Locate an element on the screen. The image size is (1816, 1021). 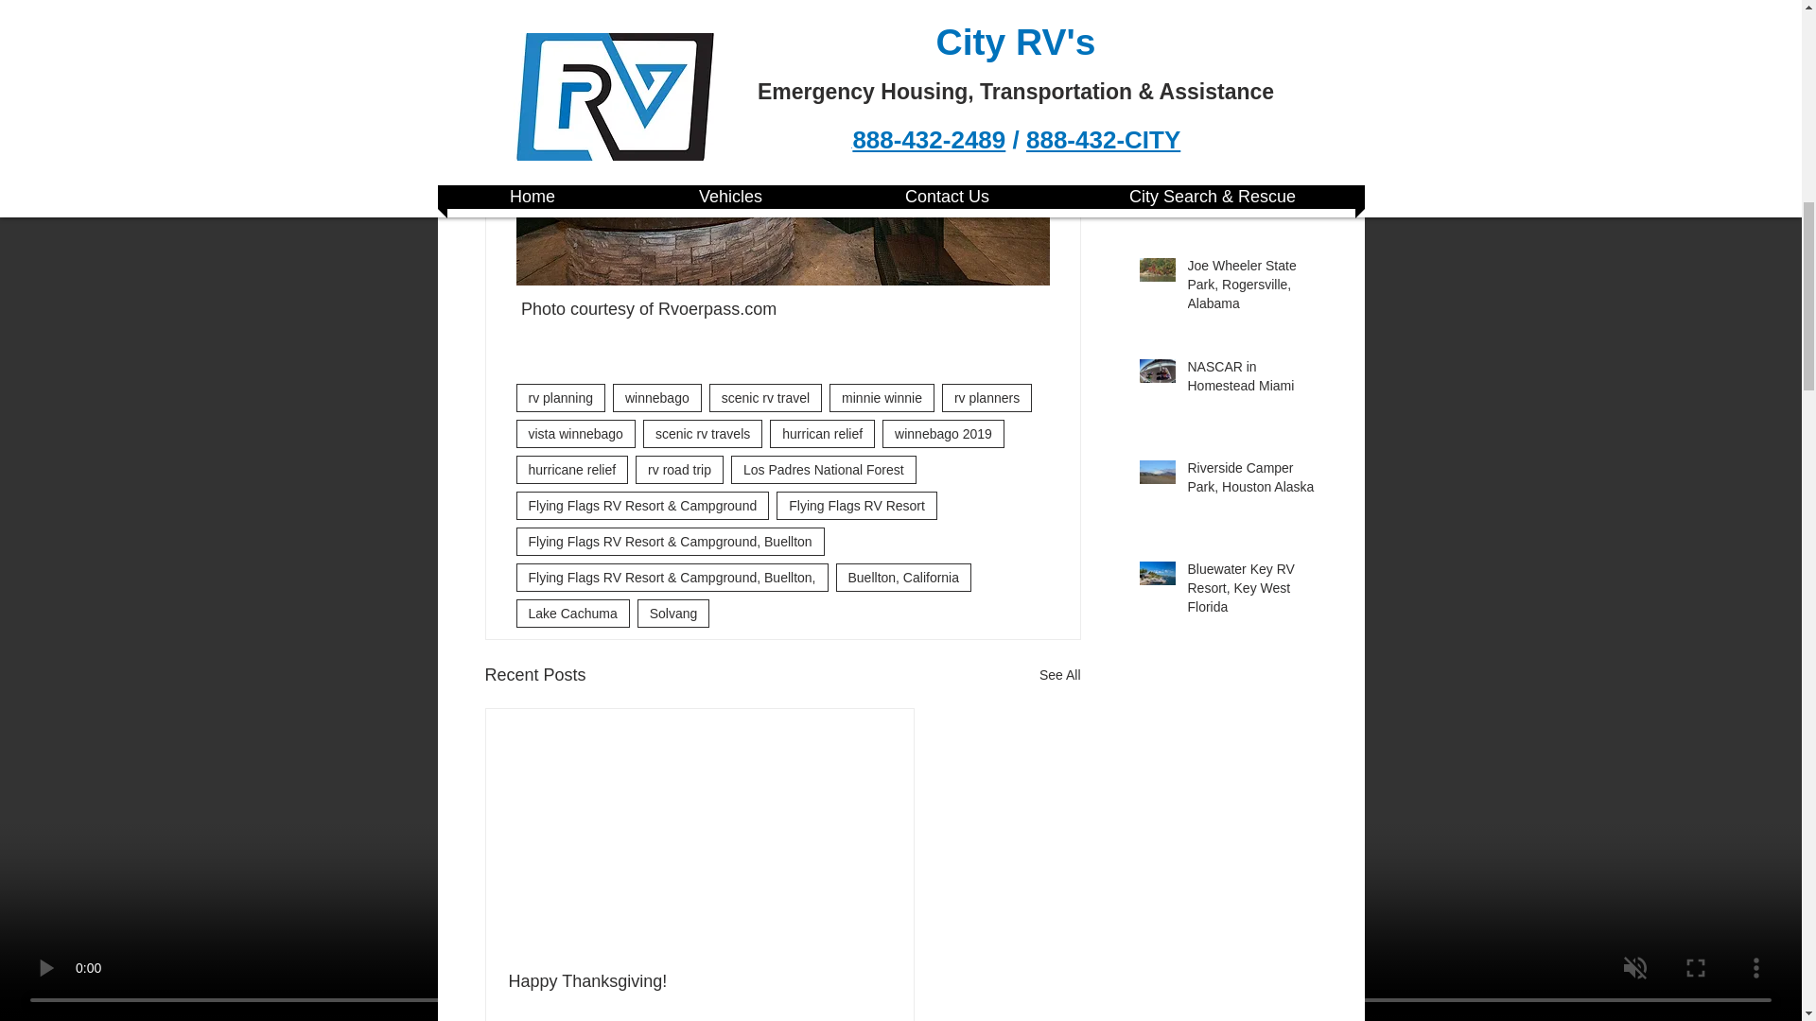
See All is located at coordinates (1059, 675).